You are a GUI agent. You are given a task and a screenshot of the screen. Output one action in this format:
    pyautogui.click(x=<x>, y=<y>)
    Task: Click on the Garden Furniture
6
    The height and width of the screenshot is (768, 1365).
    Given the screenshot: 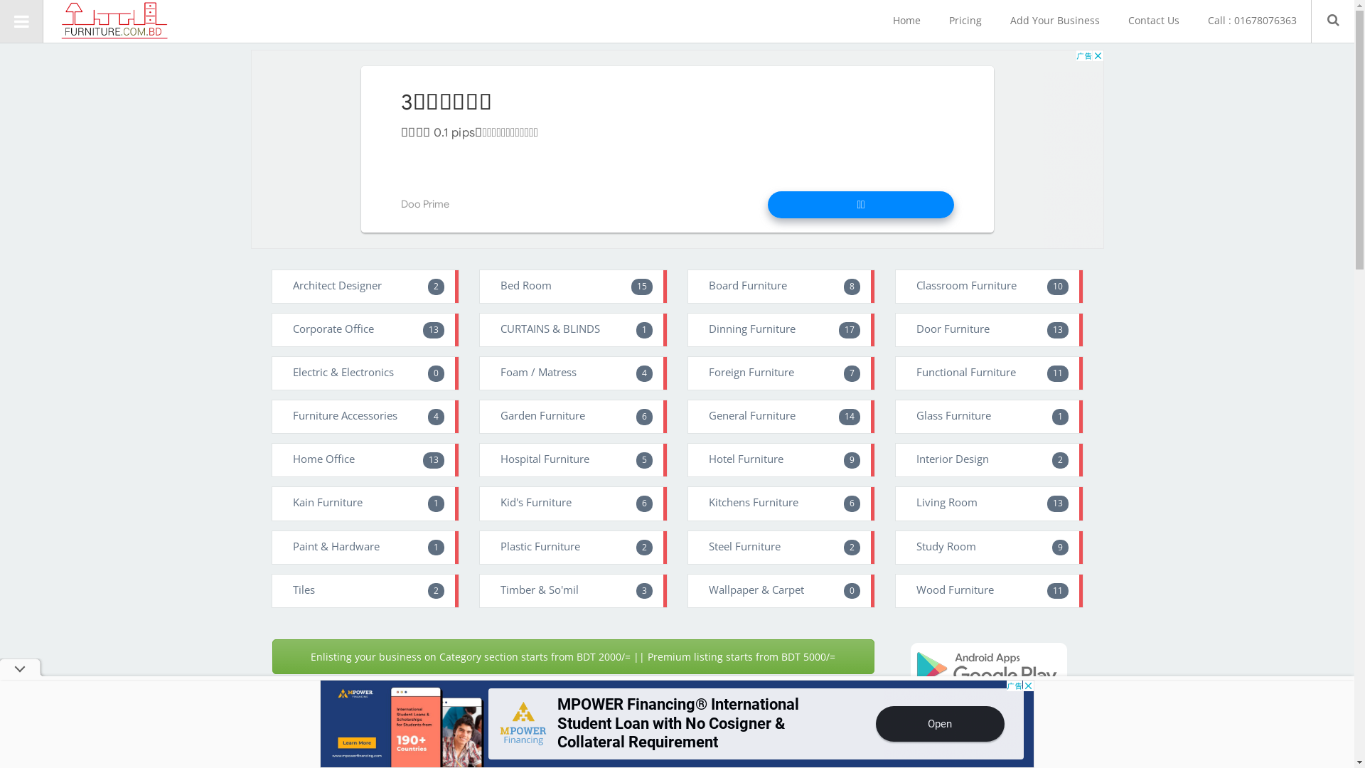 What is the action you would take?
    pyautogui.click(x=573, y=417)
    